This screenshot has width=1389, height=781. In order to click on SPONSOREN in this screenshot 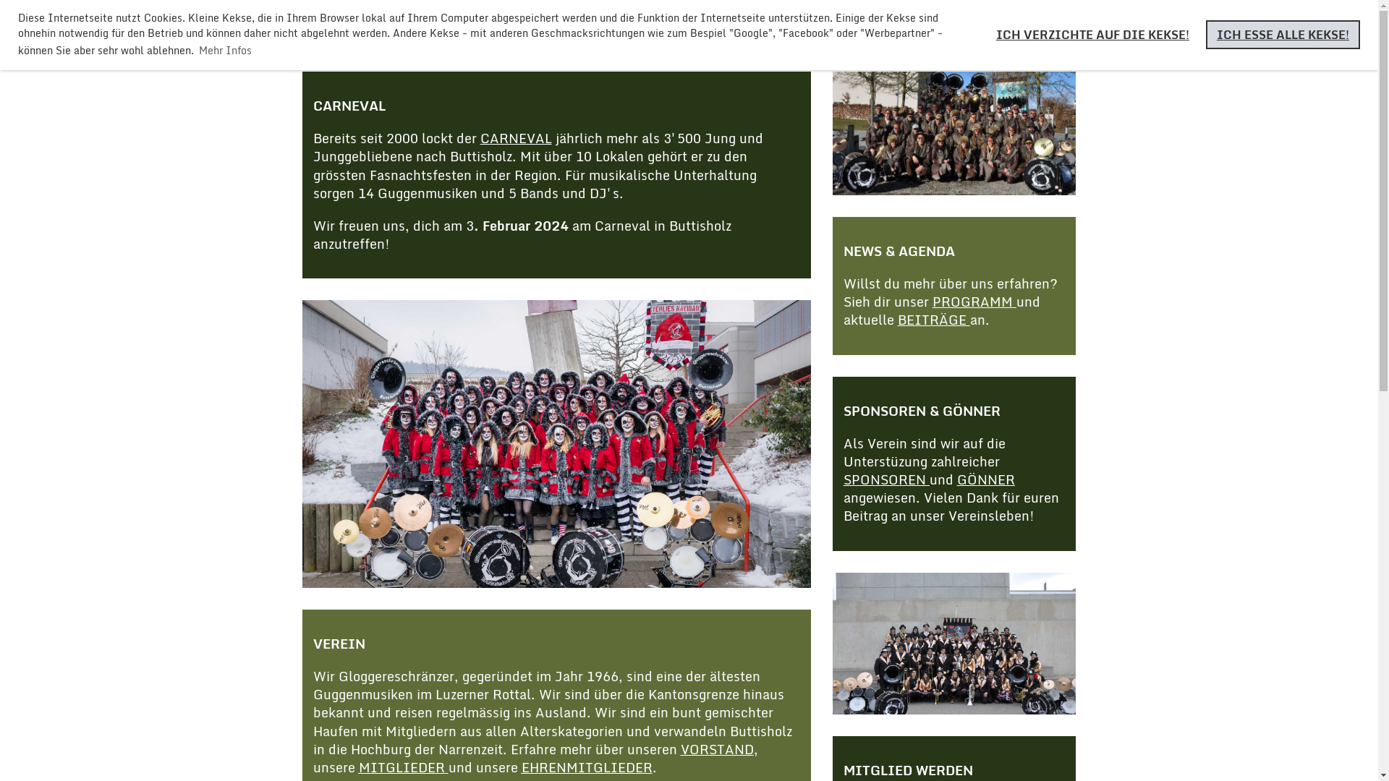, I will do `click(887, 479)`.